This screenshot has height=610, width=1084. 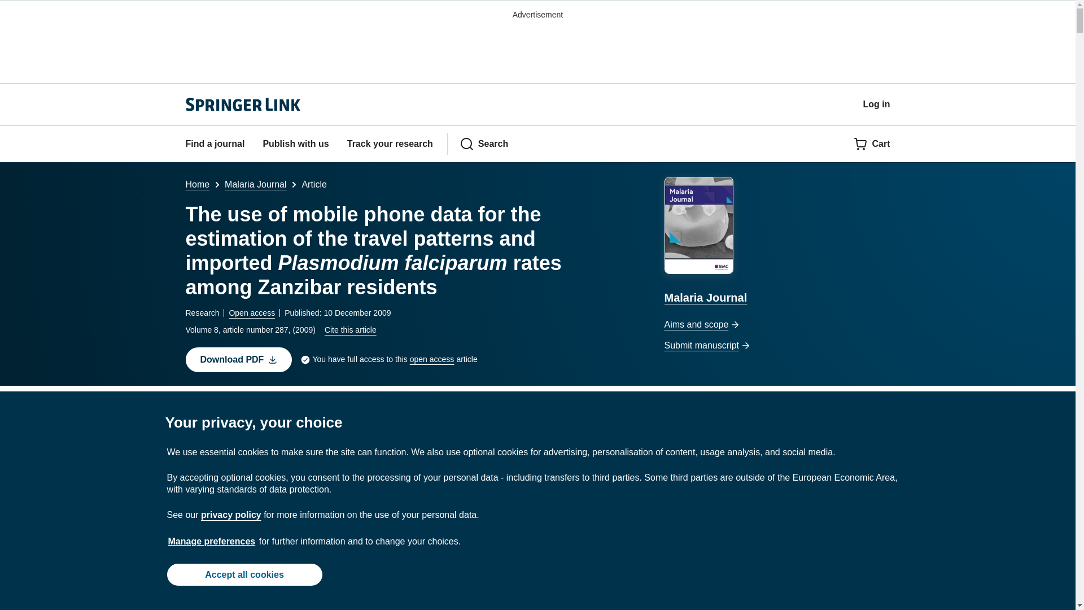 I want to click on Bruno Moonen, so click(x=540, y=408).